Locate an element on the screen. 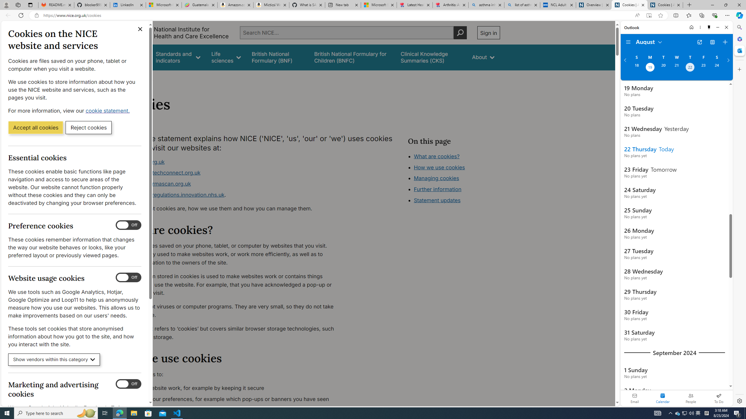  Selected calendar module. Date today is 22 is located at coordinates (663, 398).